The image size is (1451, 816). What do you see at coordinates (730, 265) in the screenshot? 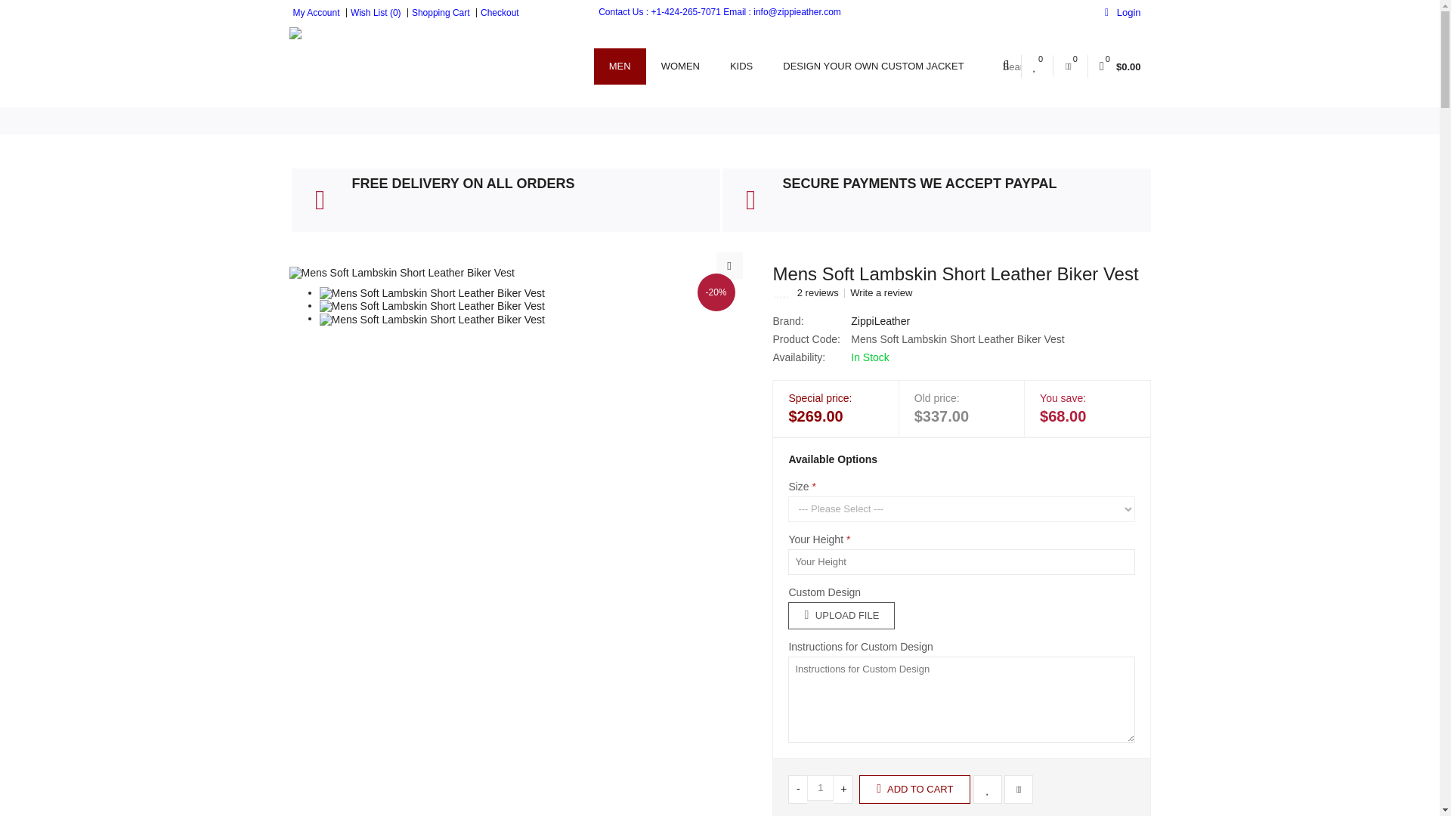
I see `Mens Soft Lambskin Short Leather Biker Vest` at bounding box center [730, 265].